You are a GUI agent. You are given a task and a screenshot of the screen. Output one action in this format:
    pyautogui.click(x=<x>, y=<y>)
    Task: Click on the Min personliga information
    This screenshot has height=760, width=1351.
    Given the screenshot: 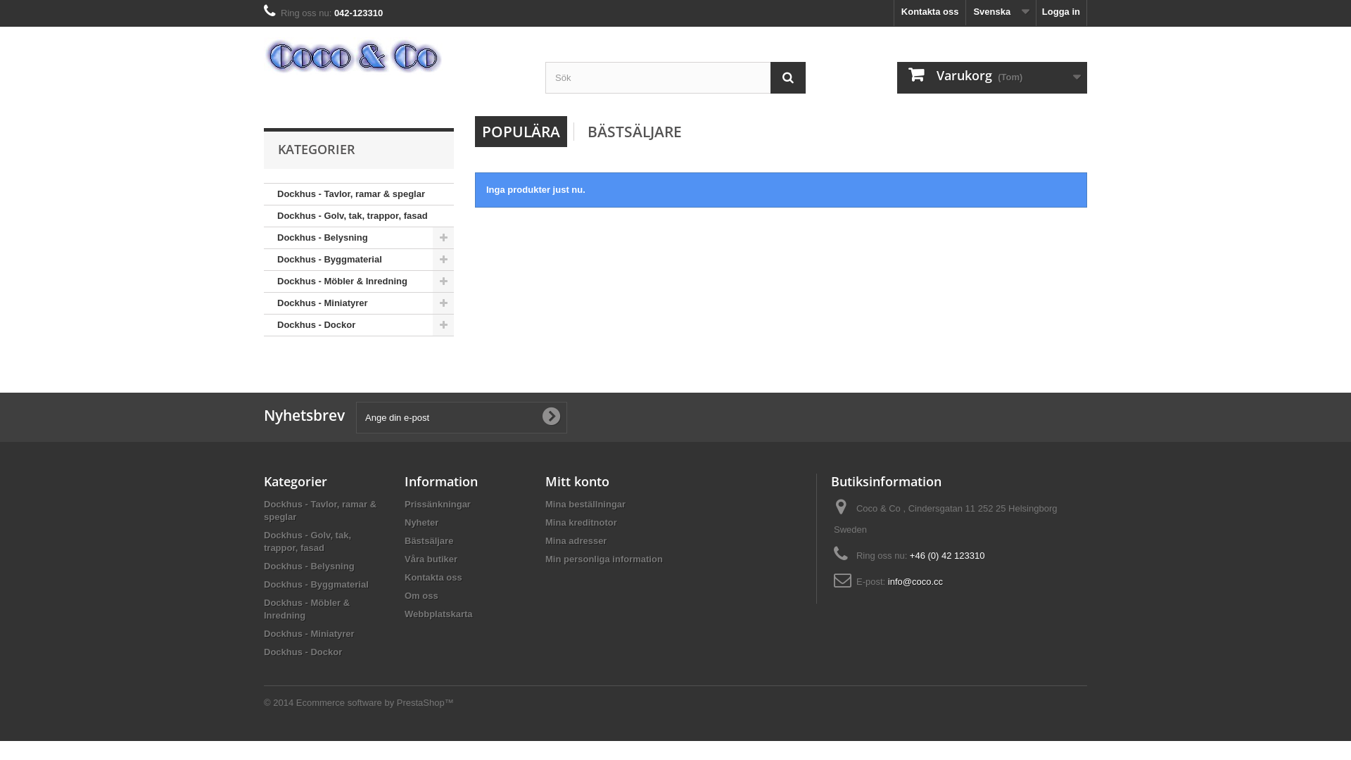 What is the action you would take?
    pyautogui.click(x=604, y=559)
    